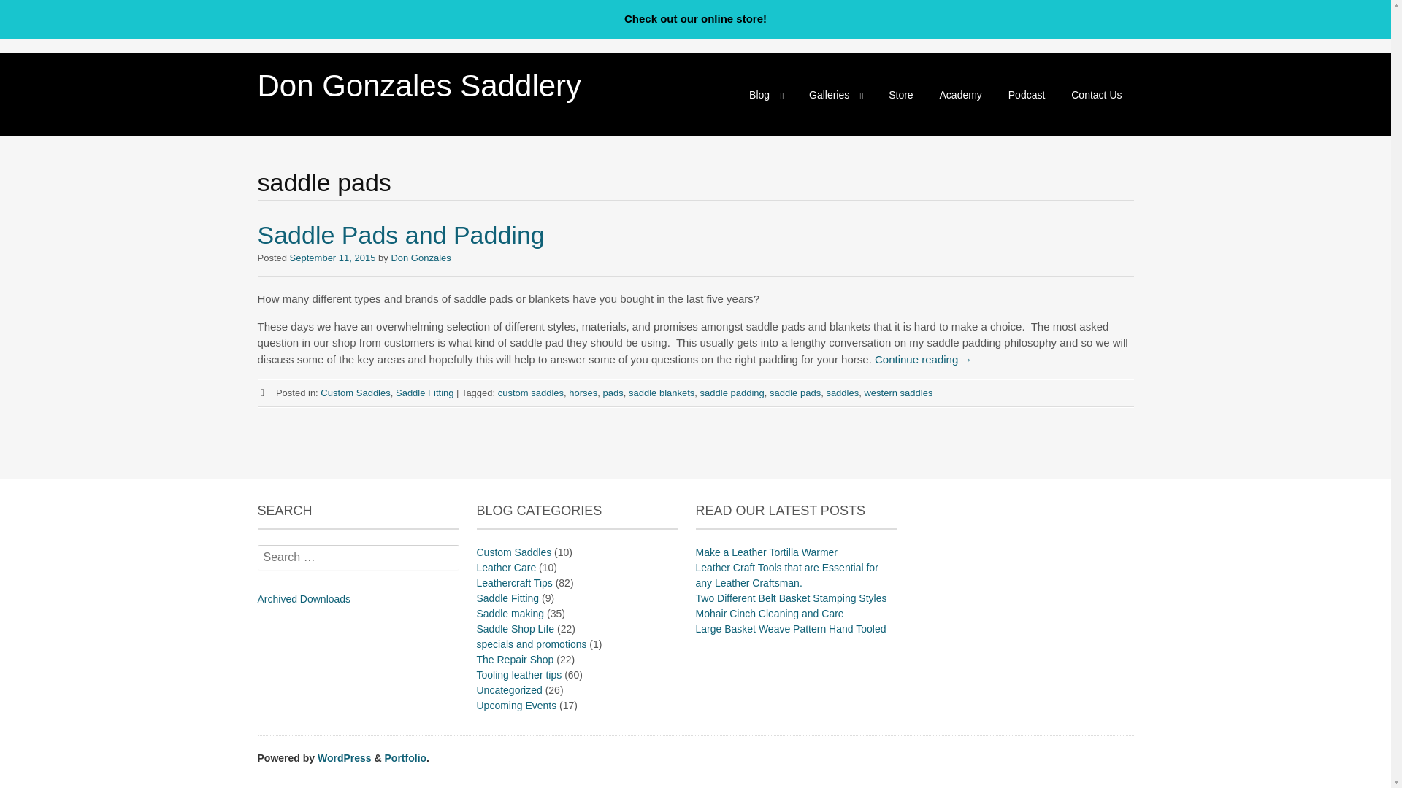 Image resolution: width=1402 pixels, height=788 pixels. Describe the element at coordinates (695, 19) in the screenshot. I see `Check out our online store!` at that location.